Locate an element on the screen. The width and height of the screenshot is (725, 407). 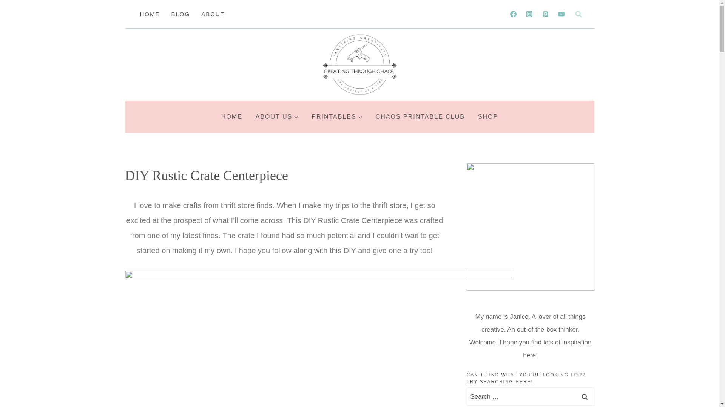
HOME is located at coordinates (231, 117).